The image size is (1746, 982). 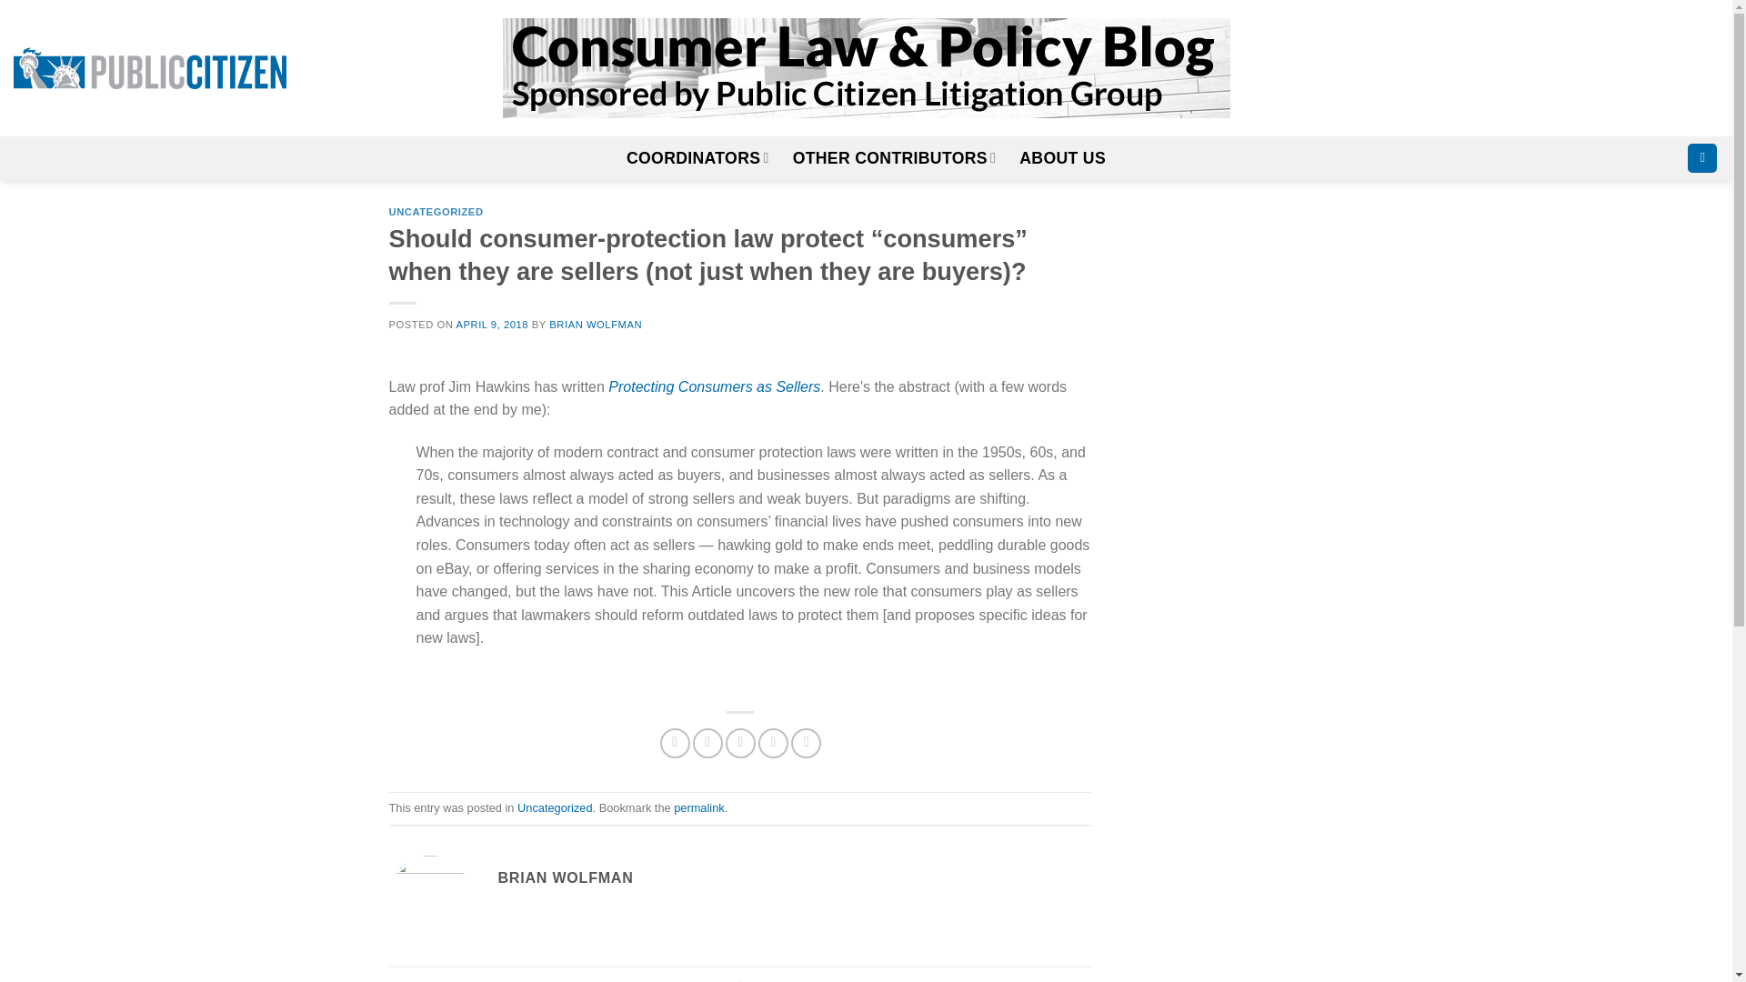 I want to click on permalink, so click(x=698, y=807).